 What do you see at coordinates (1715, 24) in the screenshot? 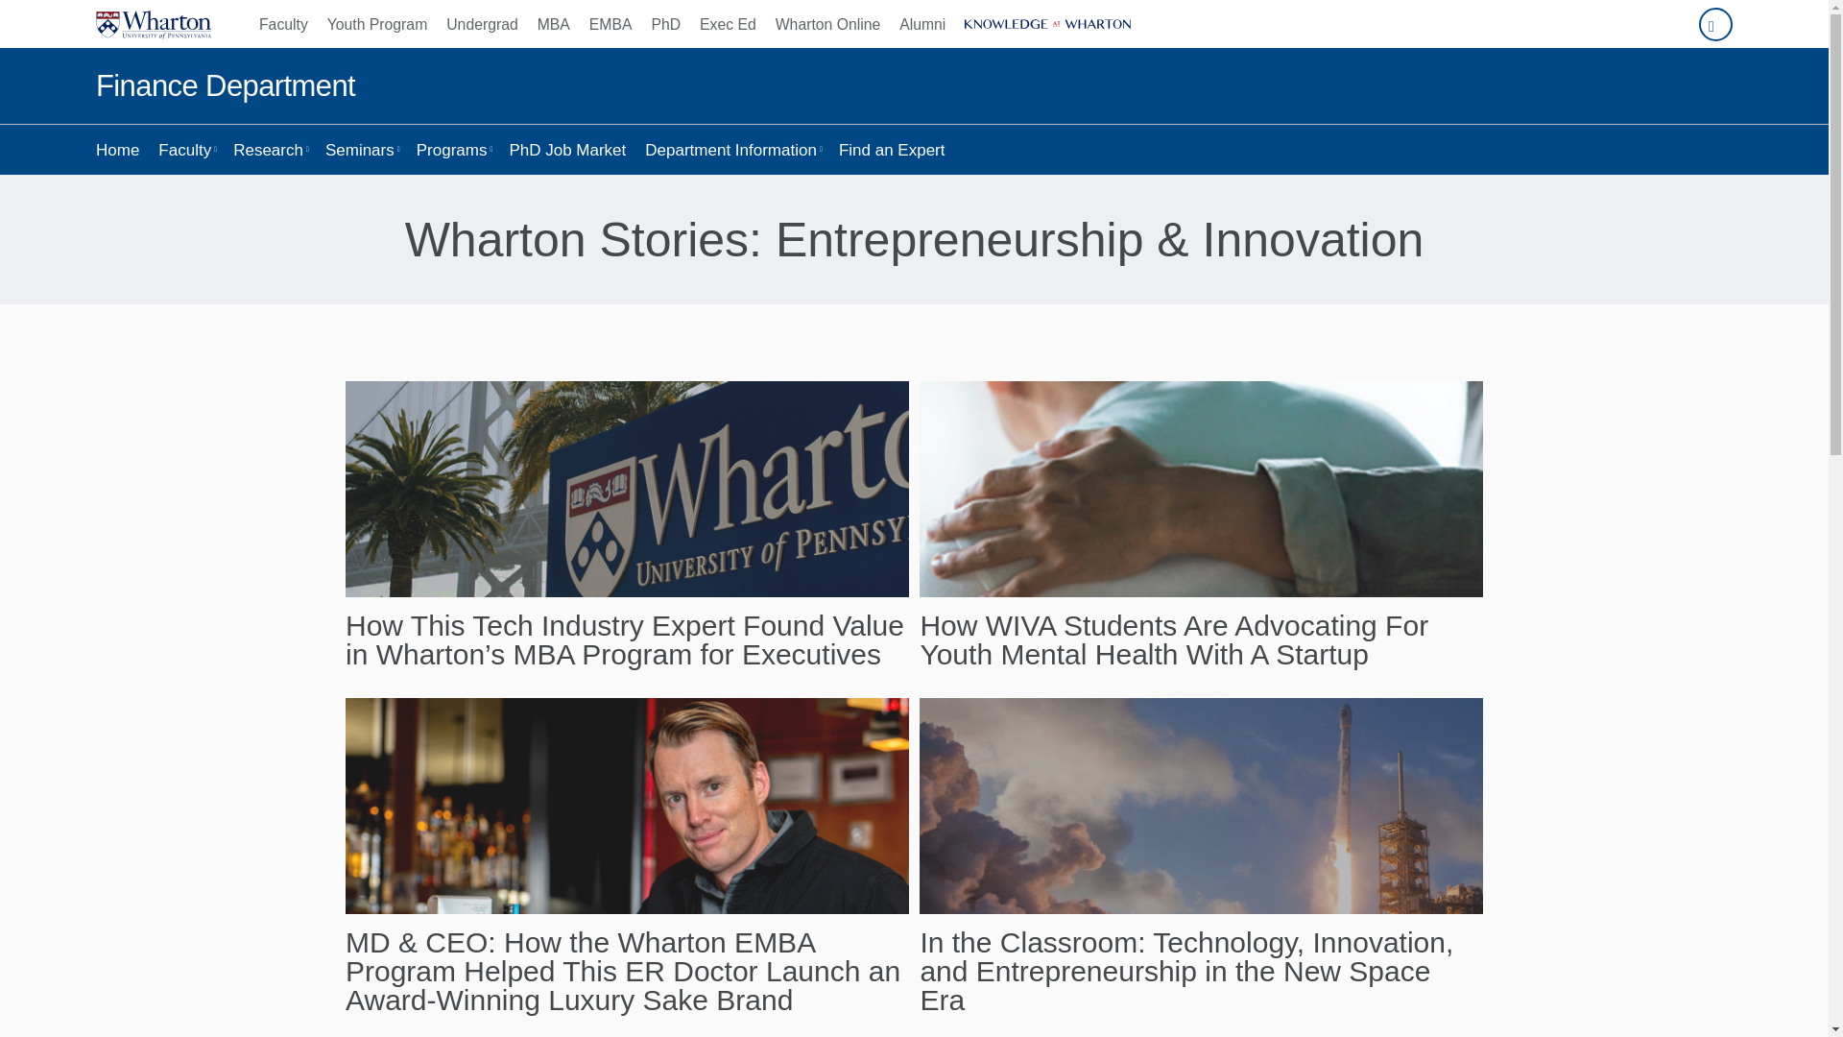
I see `Search Wharton` at bounding box center [1715, 24].